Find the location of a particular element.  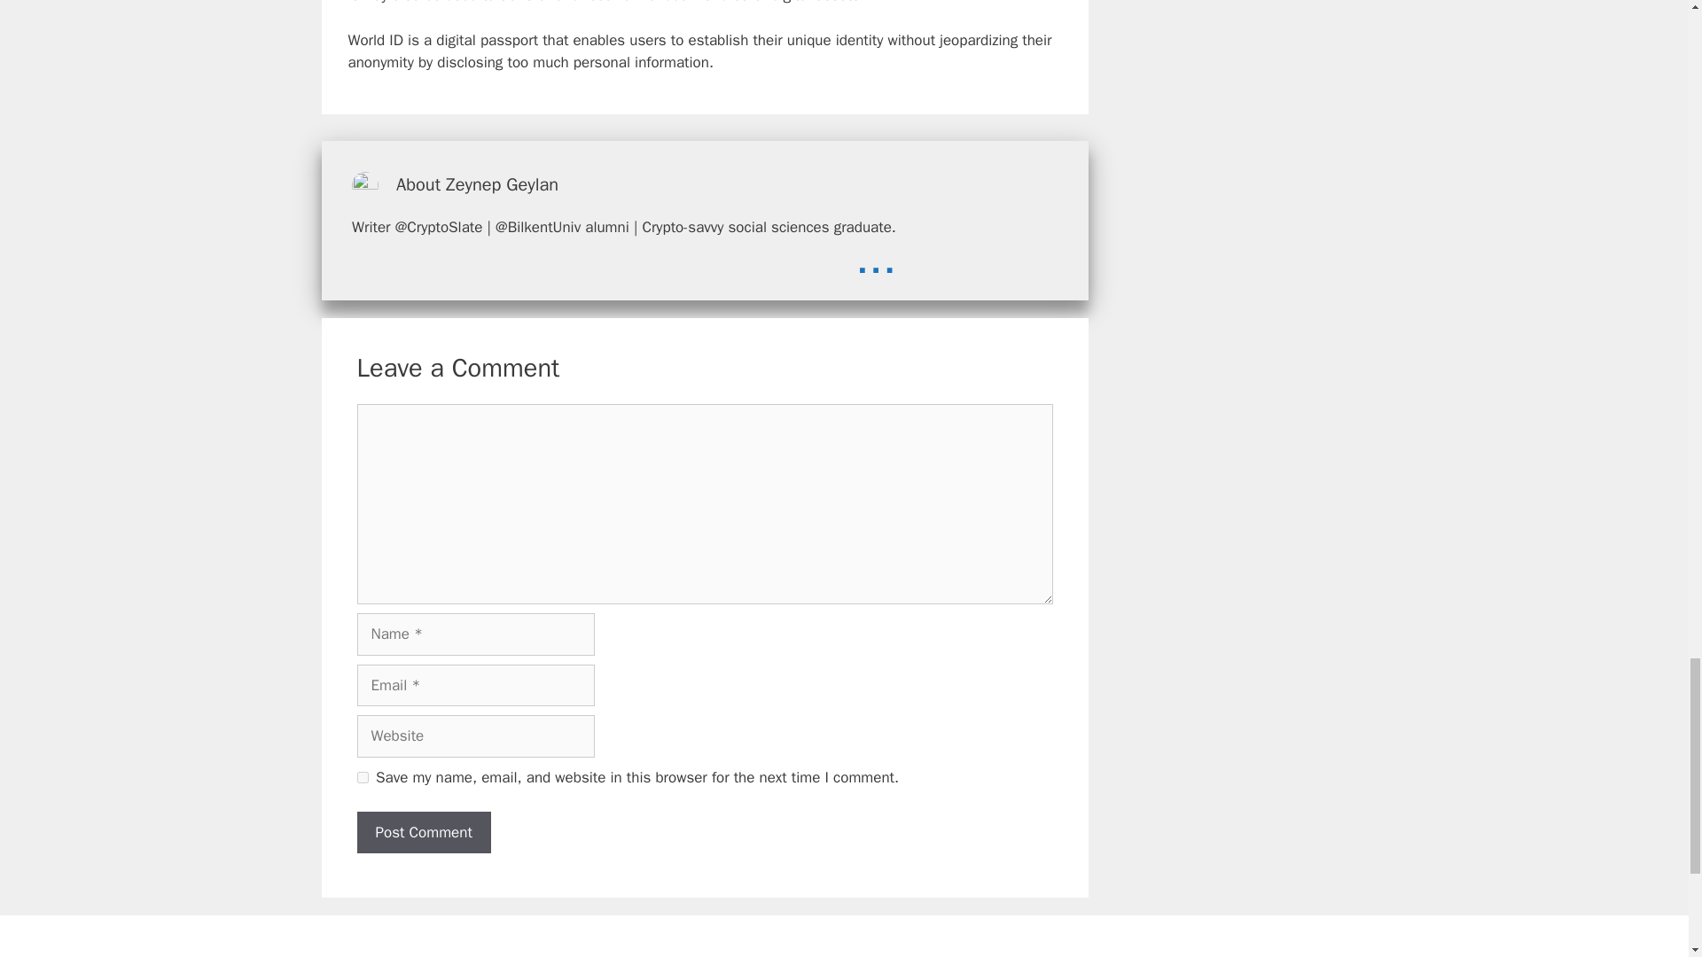

yes is located at coordinates (362, 777).